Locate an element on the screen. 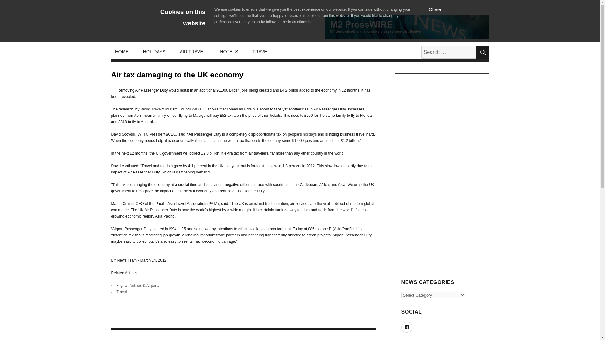 Image resolution: width=605 pixels, height=340 pixels. AIR TRAVEL is located at coordinates (193, 52).